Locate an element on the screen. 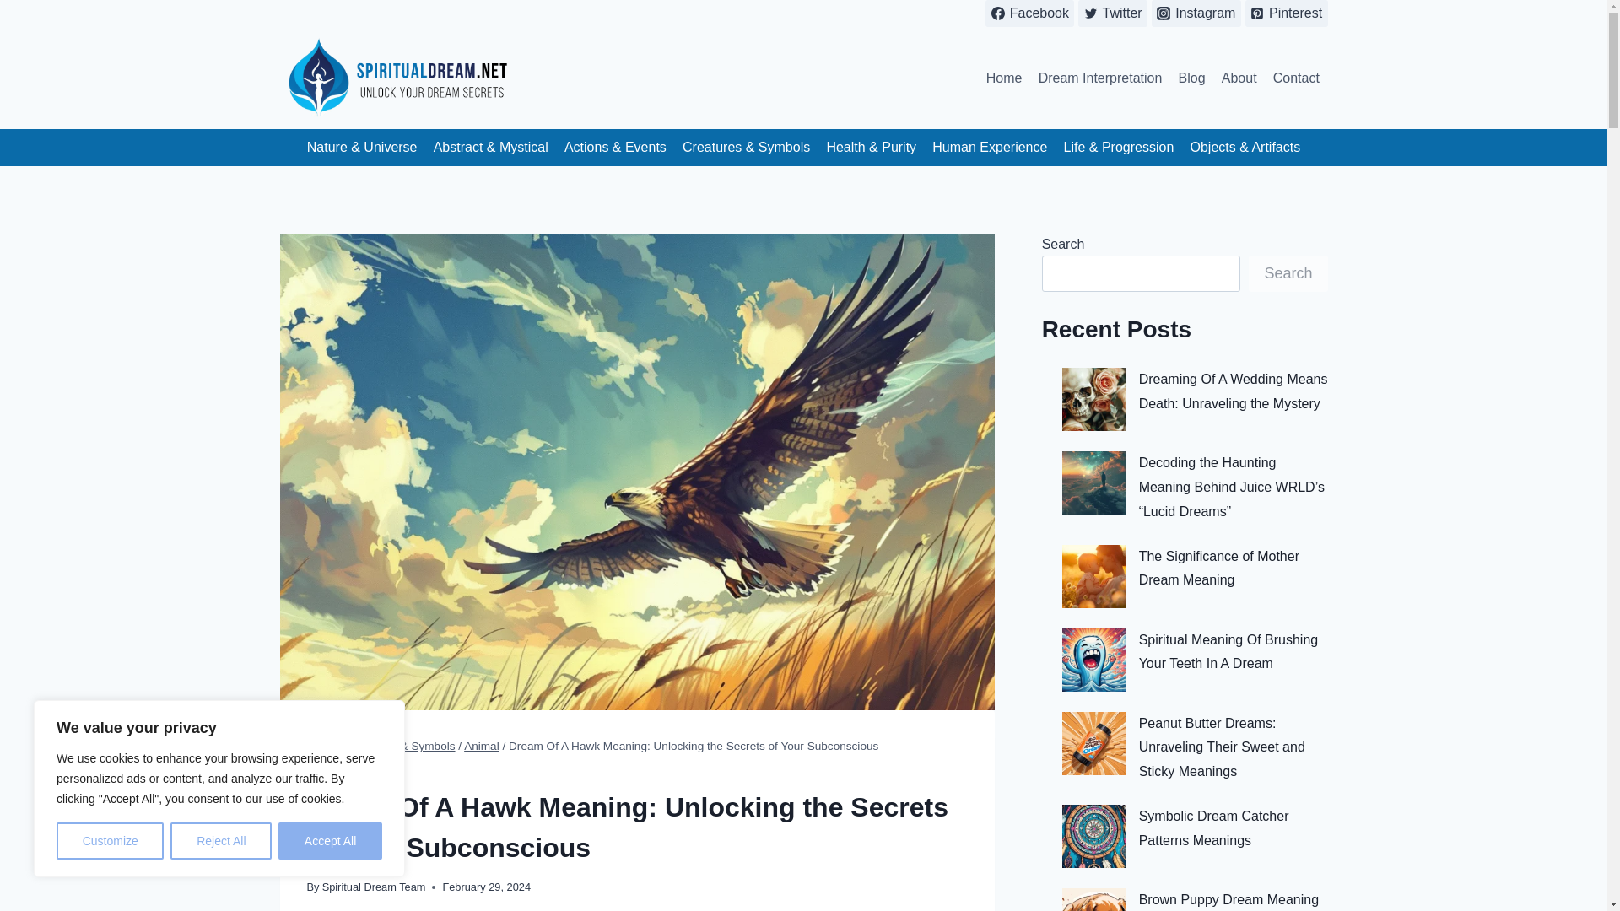 The height and width of the screenshot is (911, 1620). Accept All is located at coordinates (331, 841).